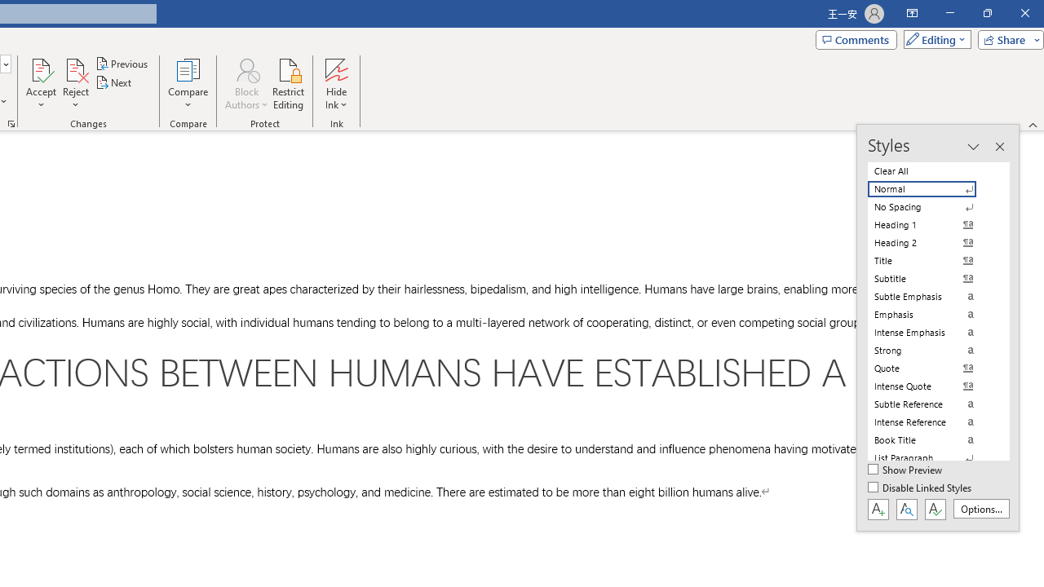  What do you see at coordinates (246, 83) in the screenshot?
I see `Block Authors` at bounding box center [246, 83].